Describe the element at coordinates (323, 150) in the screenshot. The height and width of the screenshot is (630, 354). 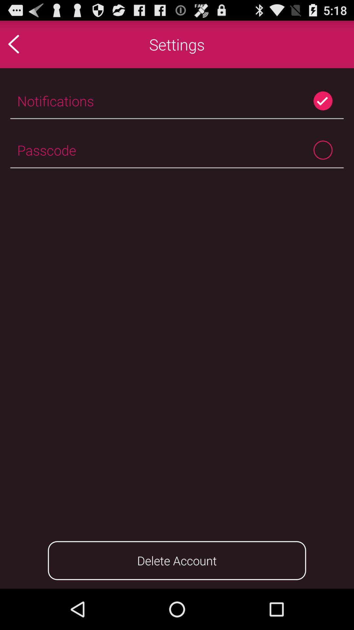
I see `set passcode requirement` at that location.